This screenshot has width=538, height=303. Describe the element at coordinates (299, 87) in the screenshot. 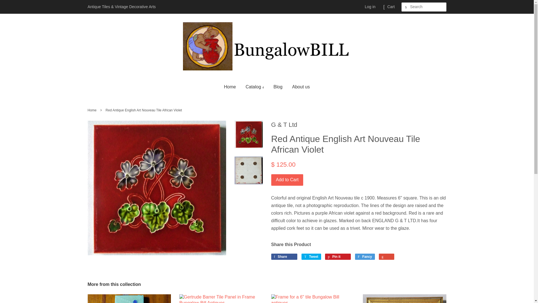

I see `About us` at that location.